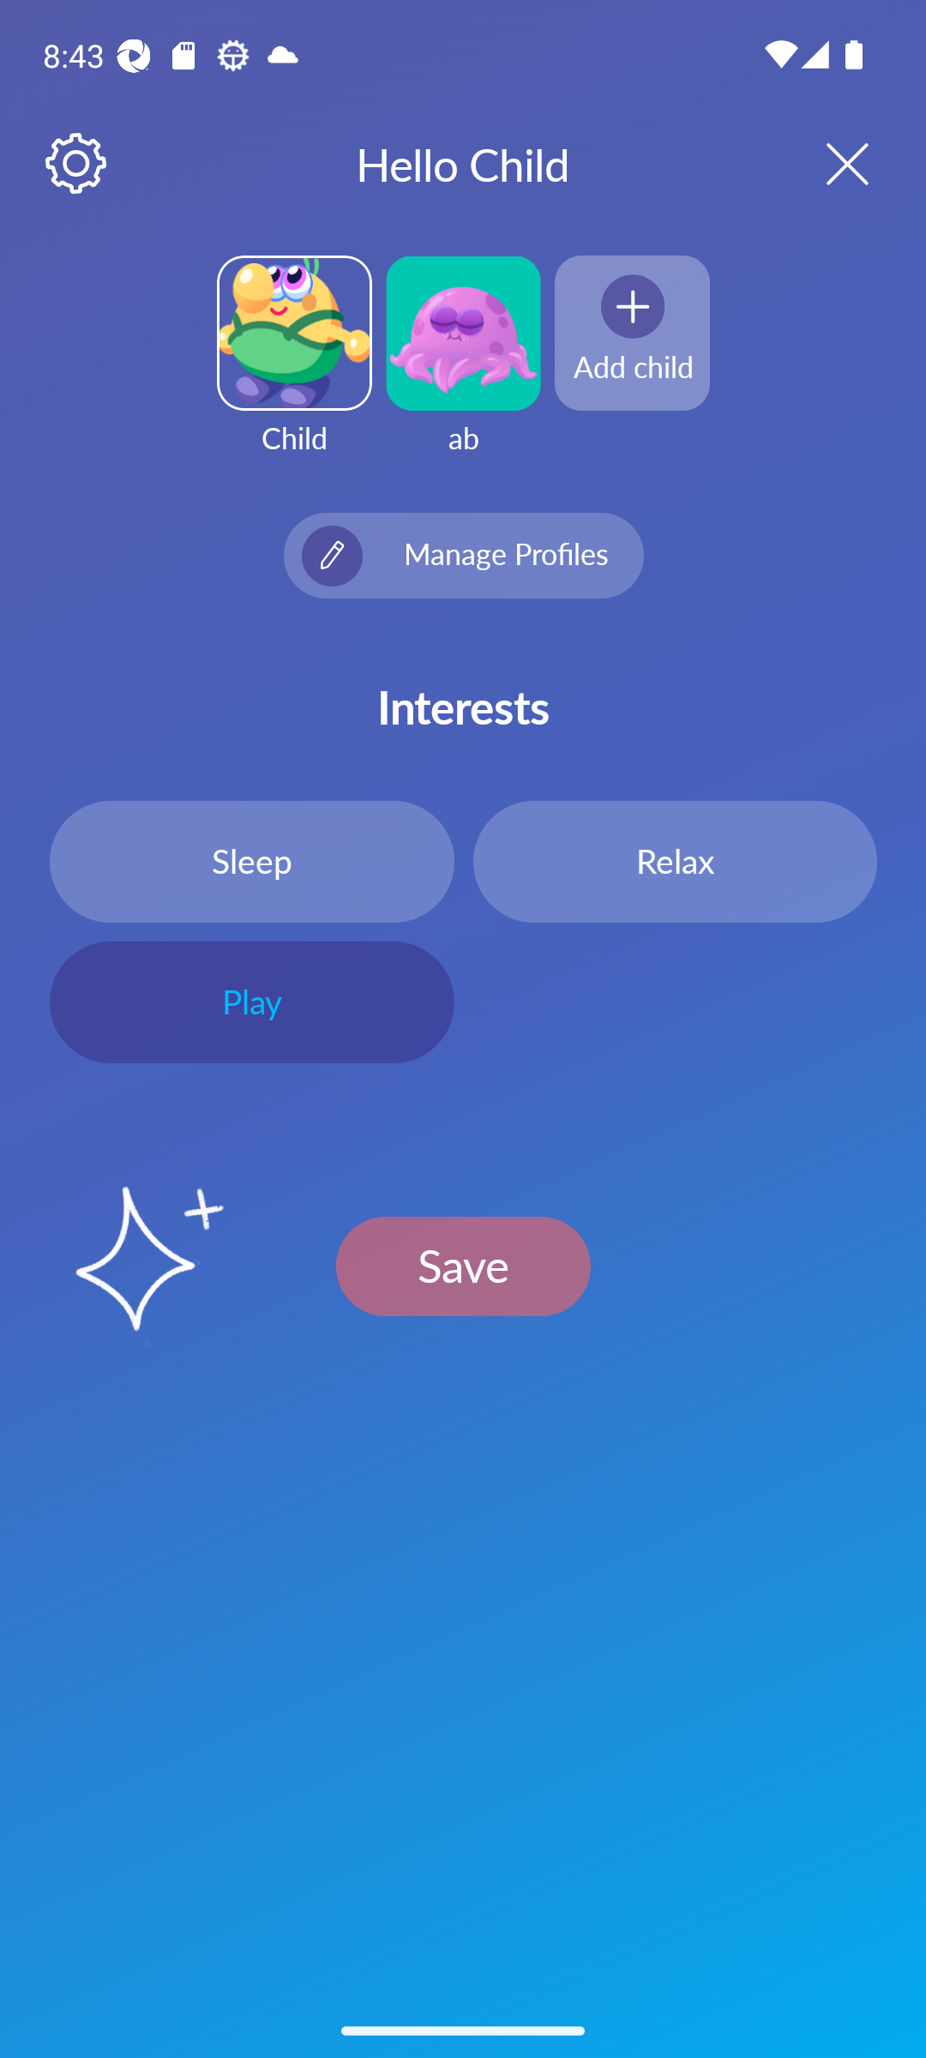 The width and height of the screenshot is (926, 2058). What do you see at coordinates (294, 370) in the screenshot?
I see `Child` at bounding box center [294, 370].